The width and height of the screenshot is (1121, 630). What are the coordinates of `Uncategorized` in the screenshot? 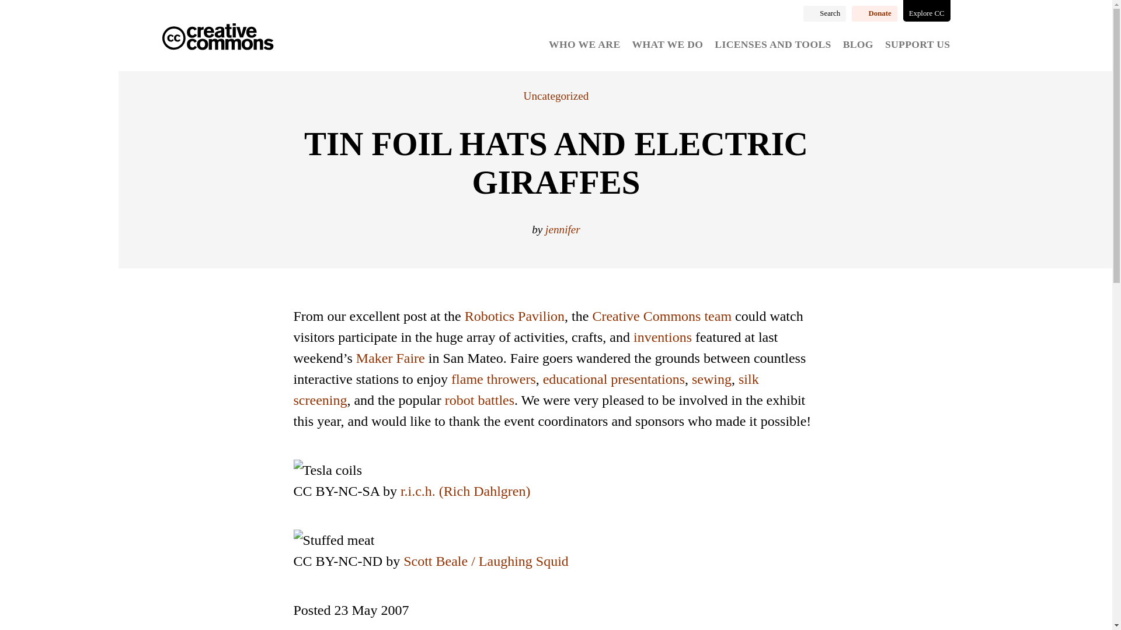 It's located at (556, 96).